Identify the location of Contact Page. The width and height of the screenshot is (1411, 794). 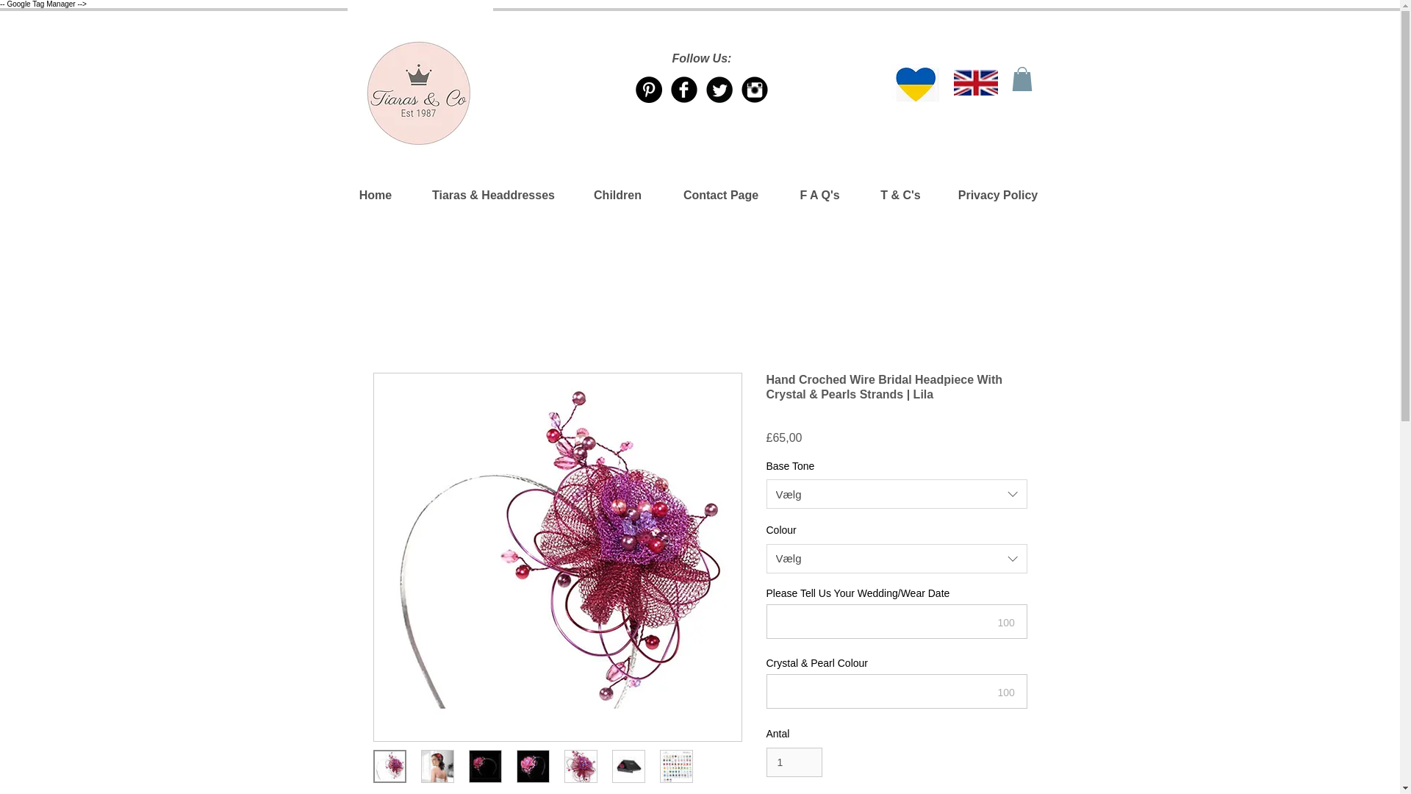
(722, 195).